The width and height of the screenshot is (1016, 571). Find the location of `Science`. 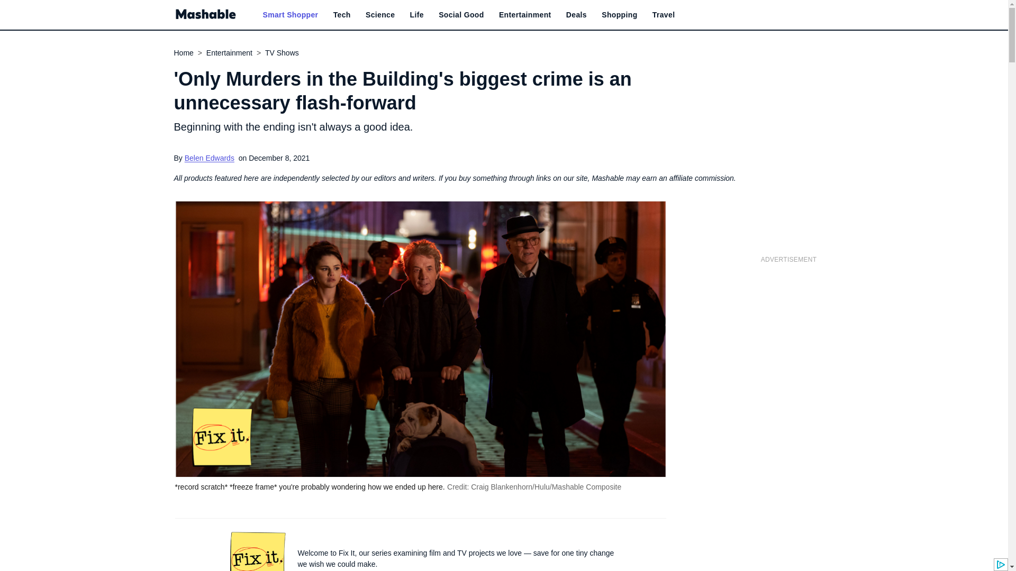

Science is located at coordinates (380, 15).